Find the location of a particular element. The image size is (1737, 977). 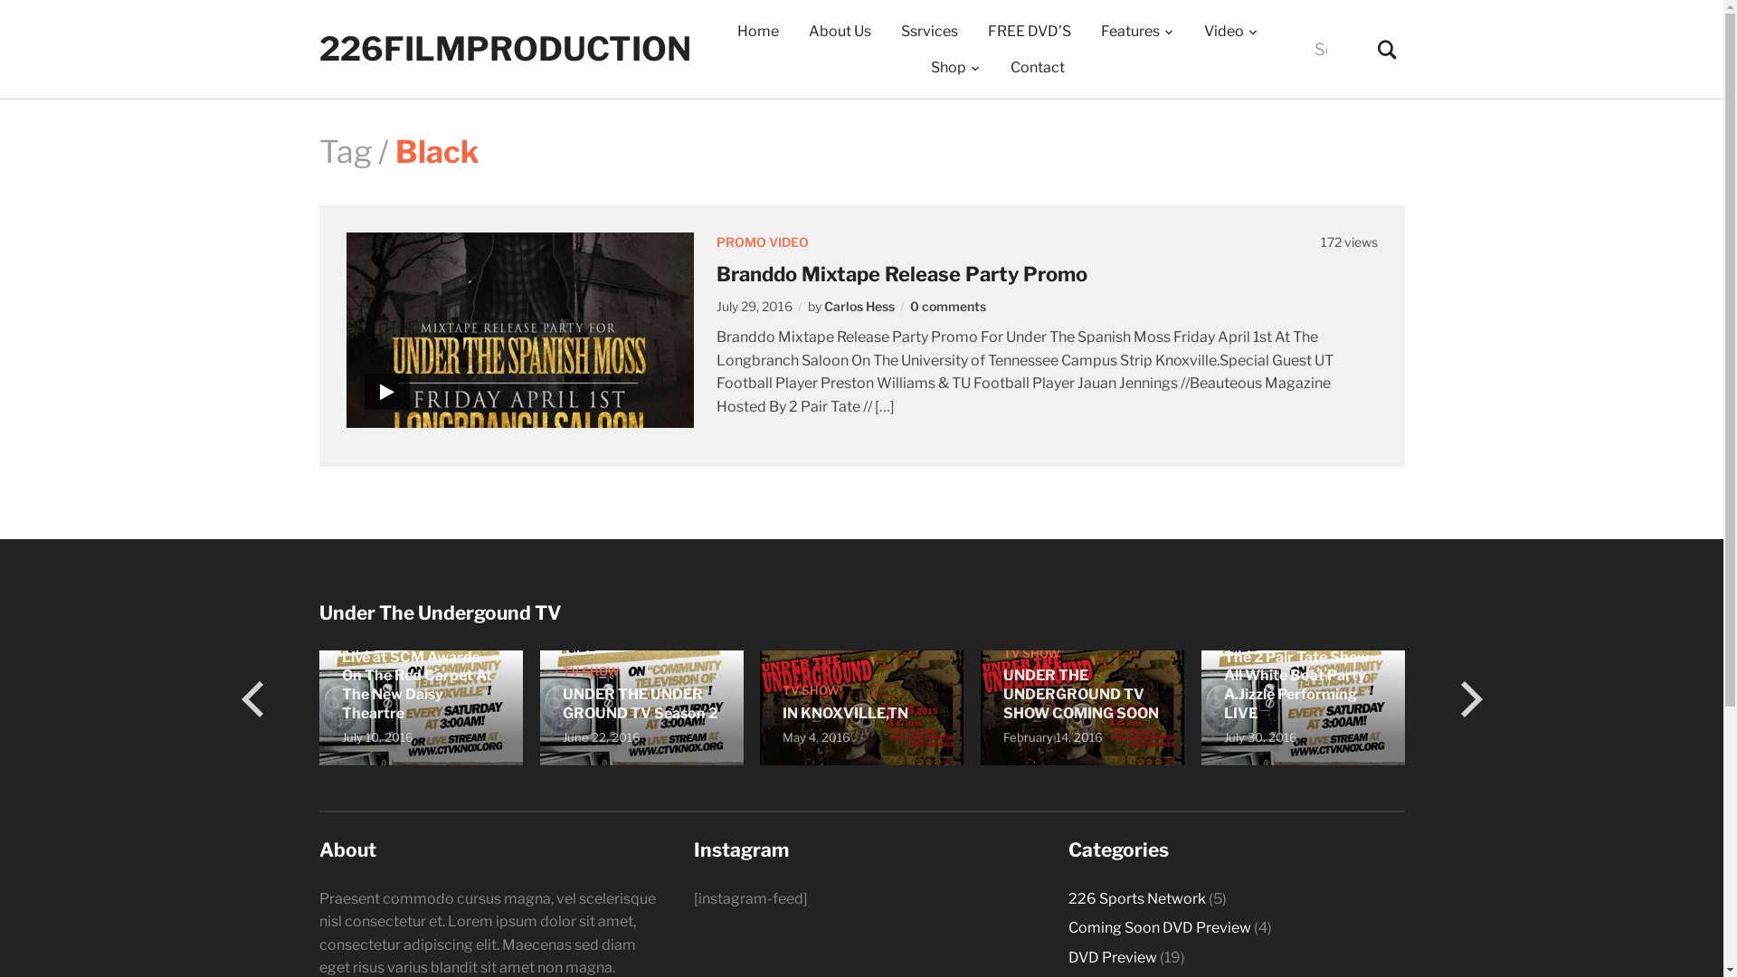

226 Sports Network is located at coordinates (1136, 899).